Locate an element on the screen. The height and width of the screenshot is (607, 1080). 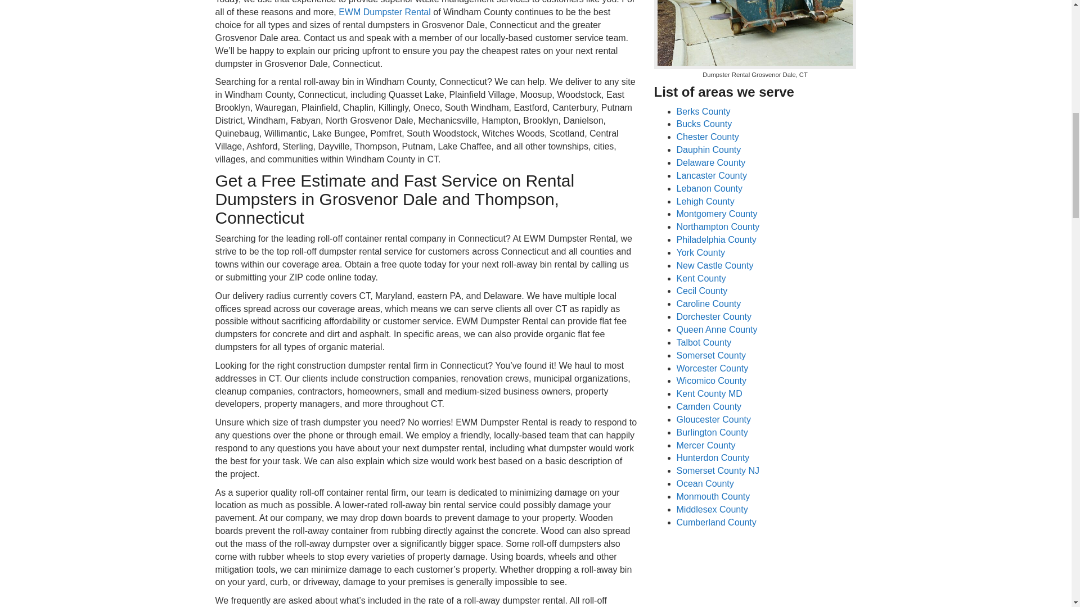
Dauphin County is located at coordinates (708, 150).